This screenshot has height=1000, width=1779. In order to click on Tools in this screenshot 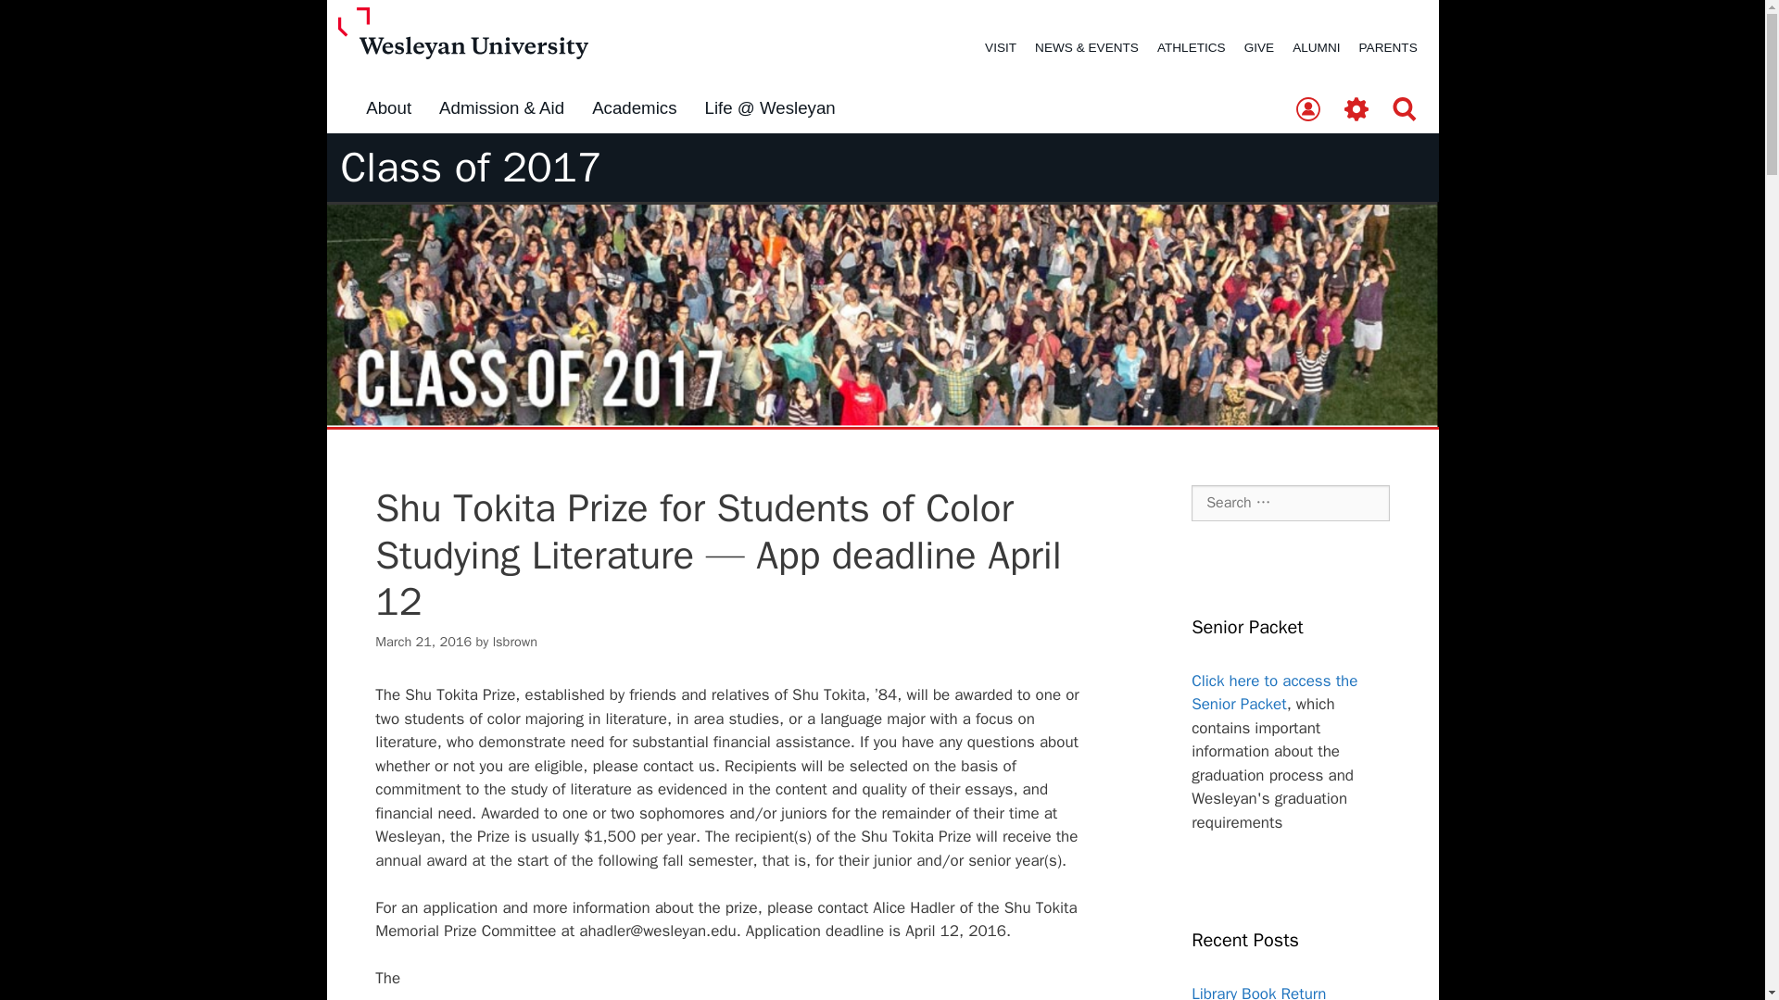, I will do `click(1356, 110)`.